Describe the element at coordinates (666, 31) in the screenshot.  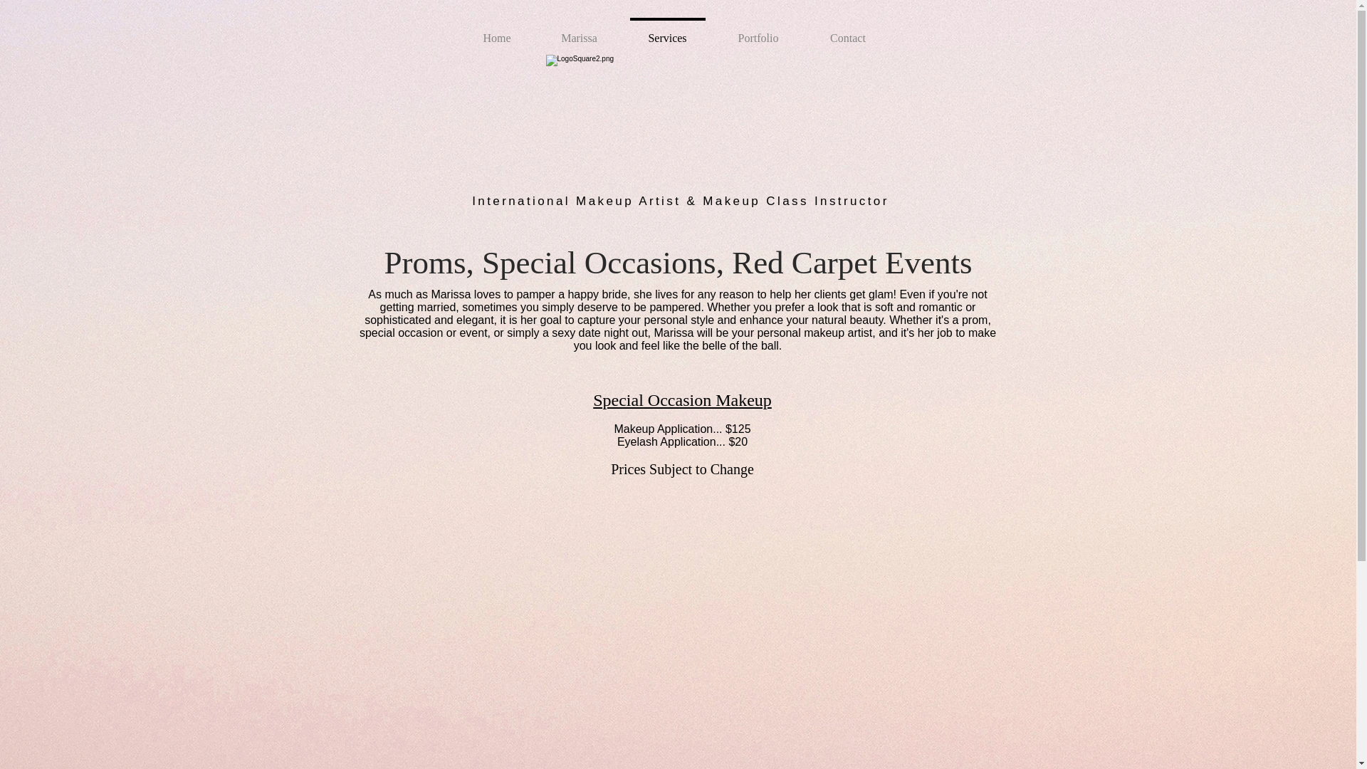
I see `Services` at that location.